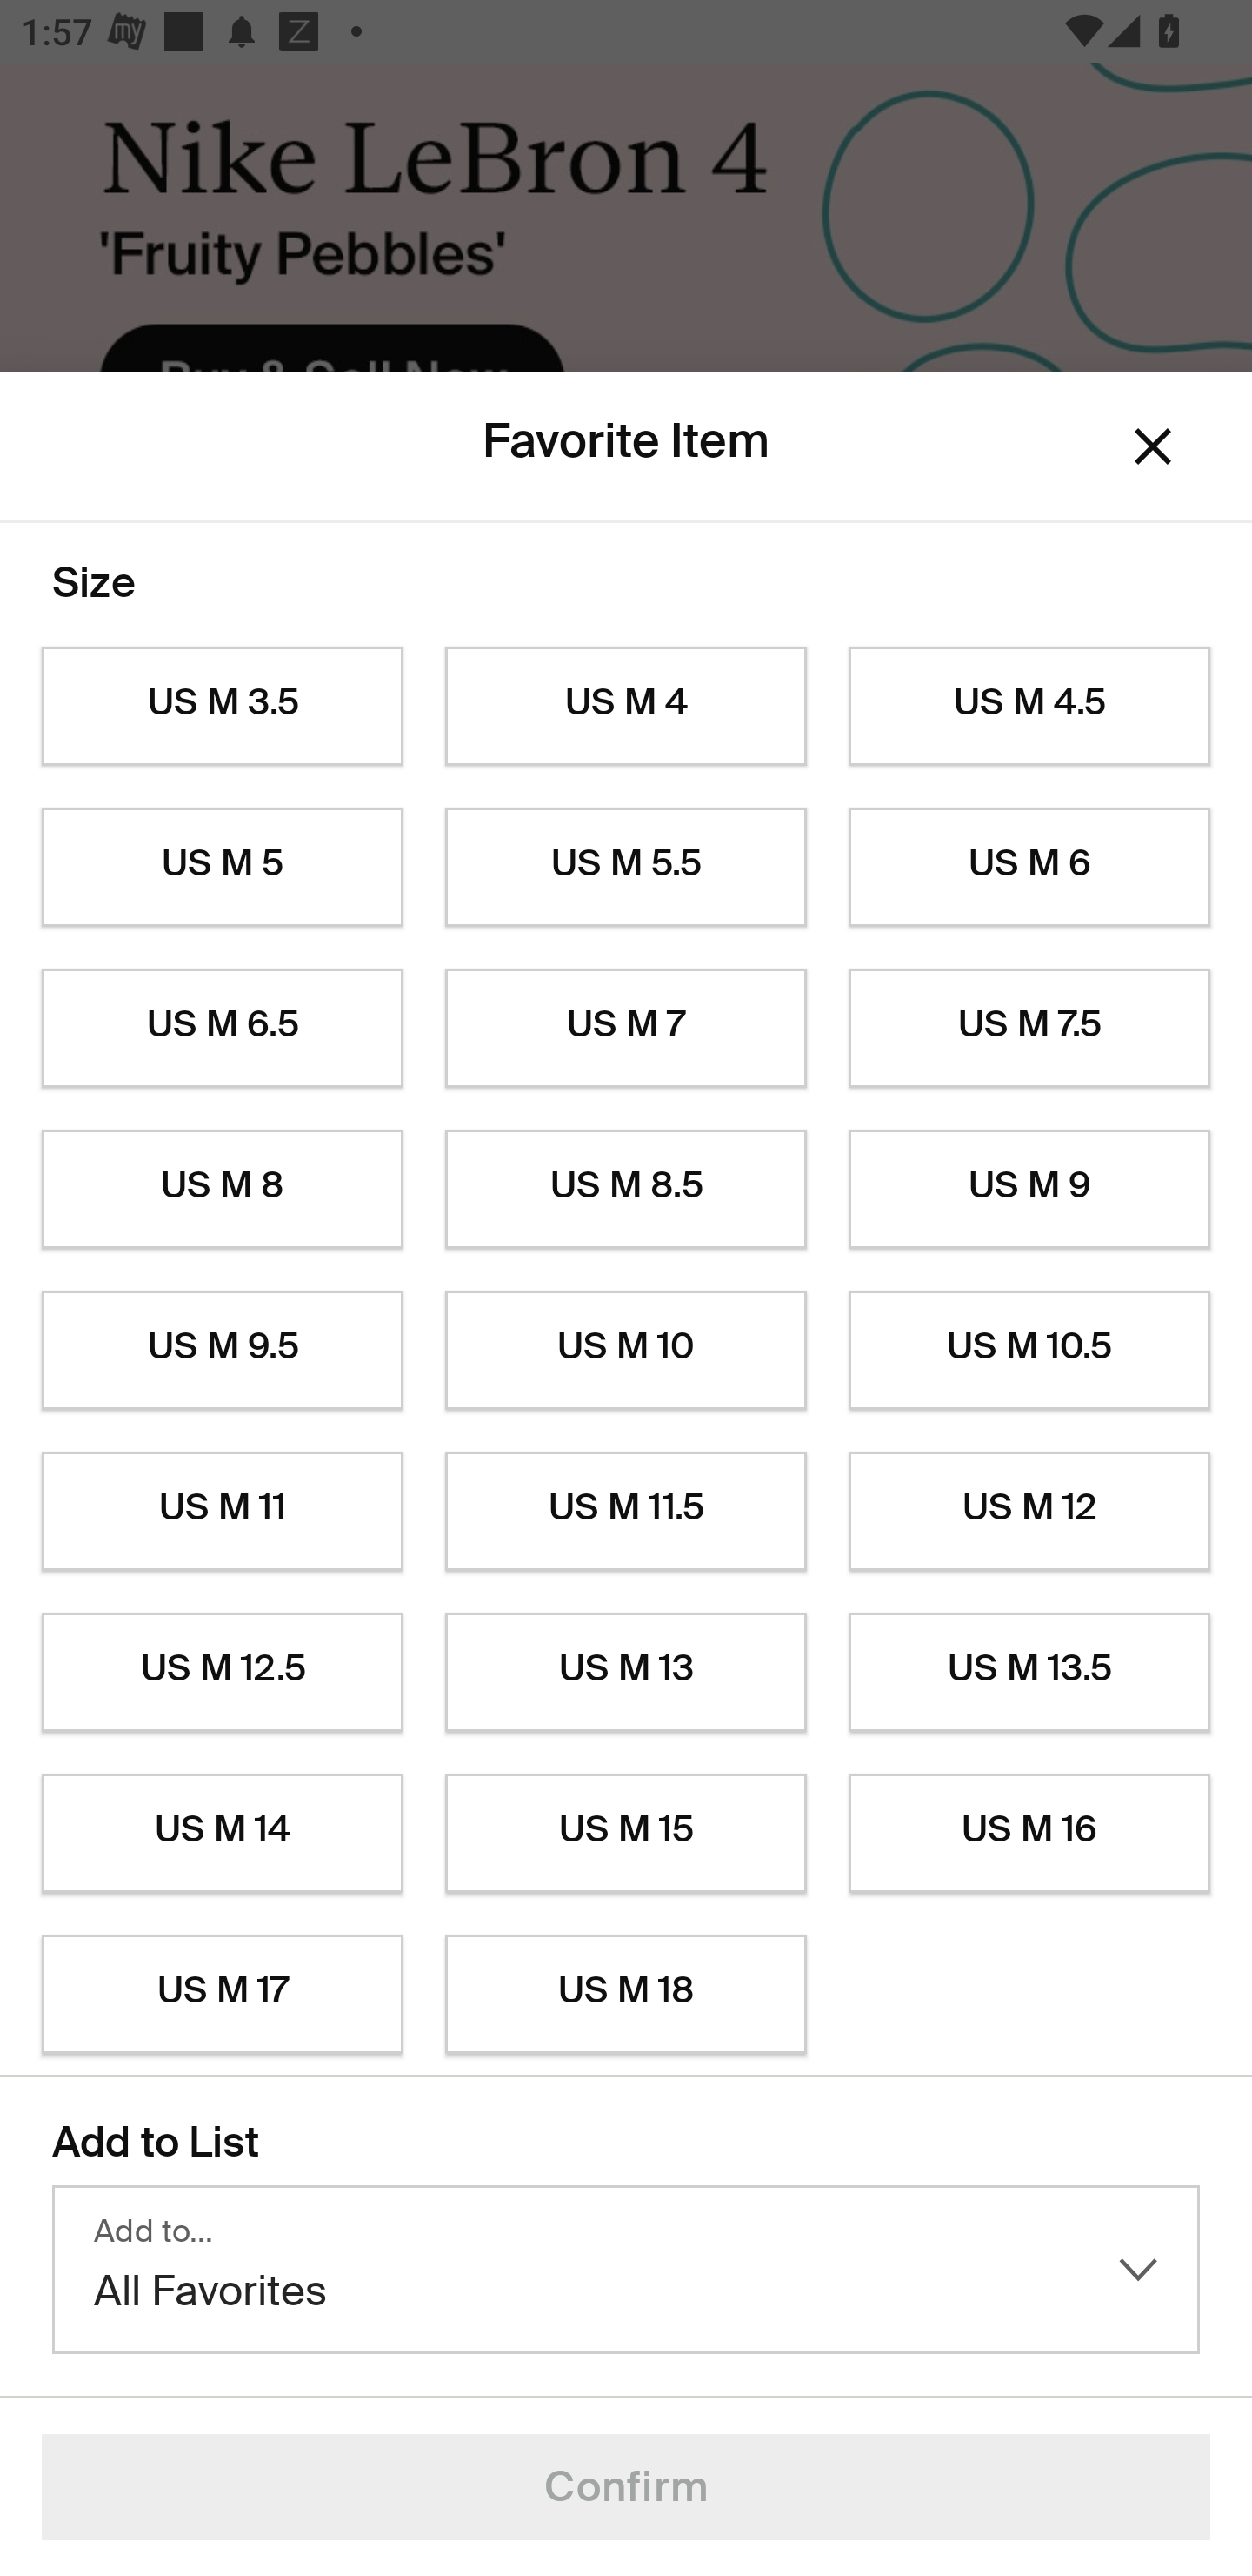 The width and height of the screenshot is (1252, 2576). I want to click on US M 12.5, so click(222, 1673).